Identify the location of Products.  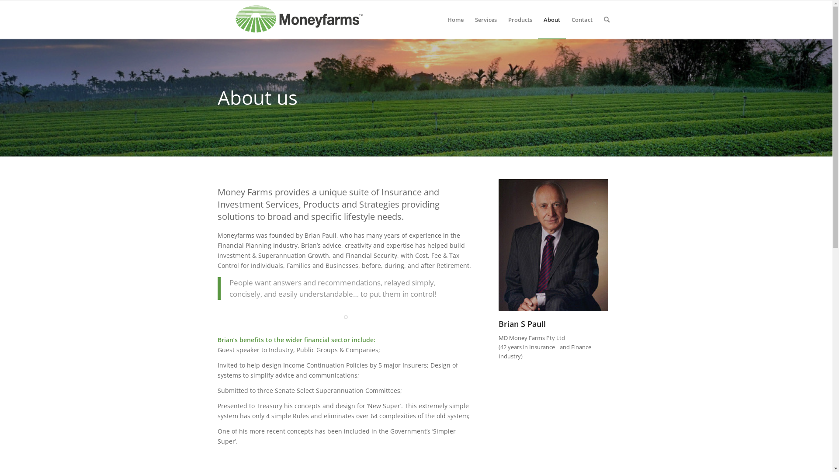
(520, 20).